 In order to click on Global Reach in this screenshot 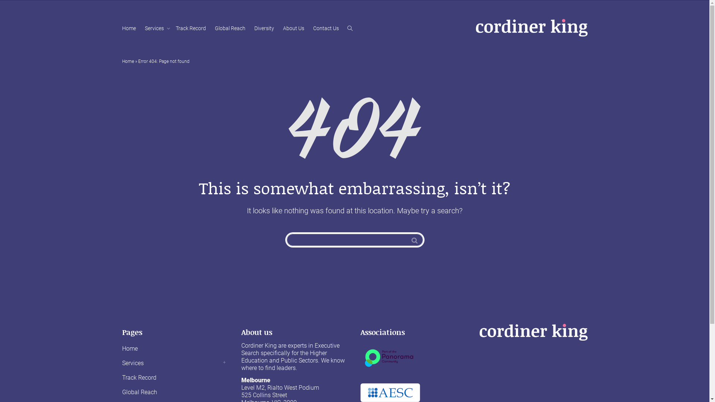, I will do `click(230, 28)`.